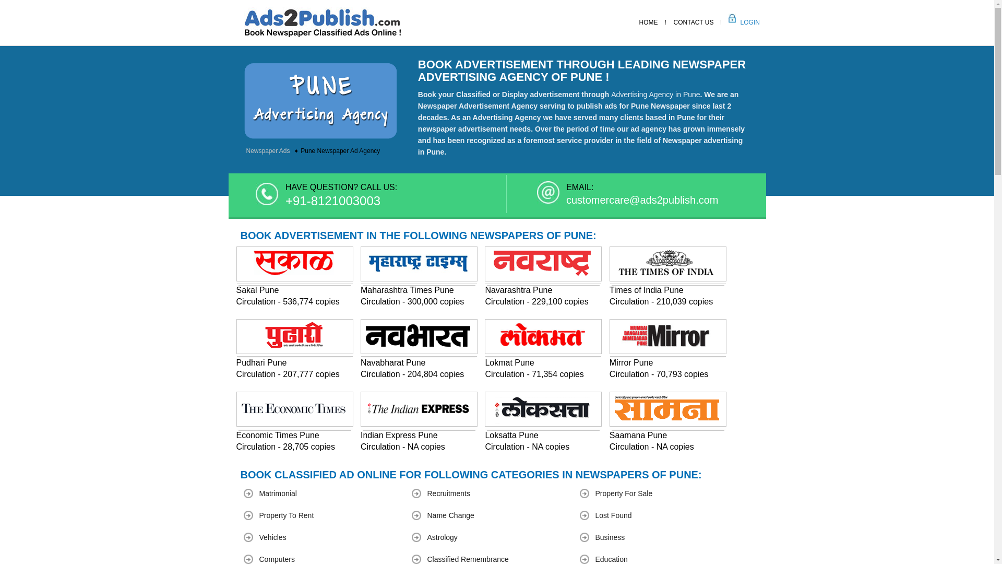 This screenshot has height=564, width=1002. Describe the element at coordinates (623, 493) in the screenshot. I see `Property For Sale` at that location.